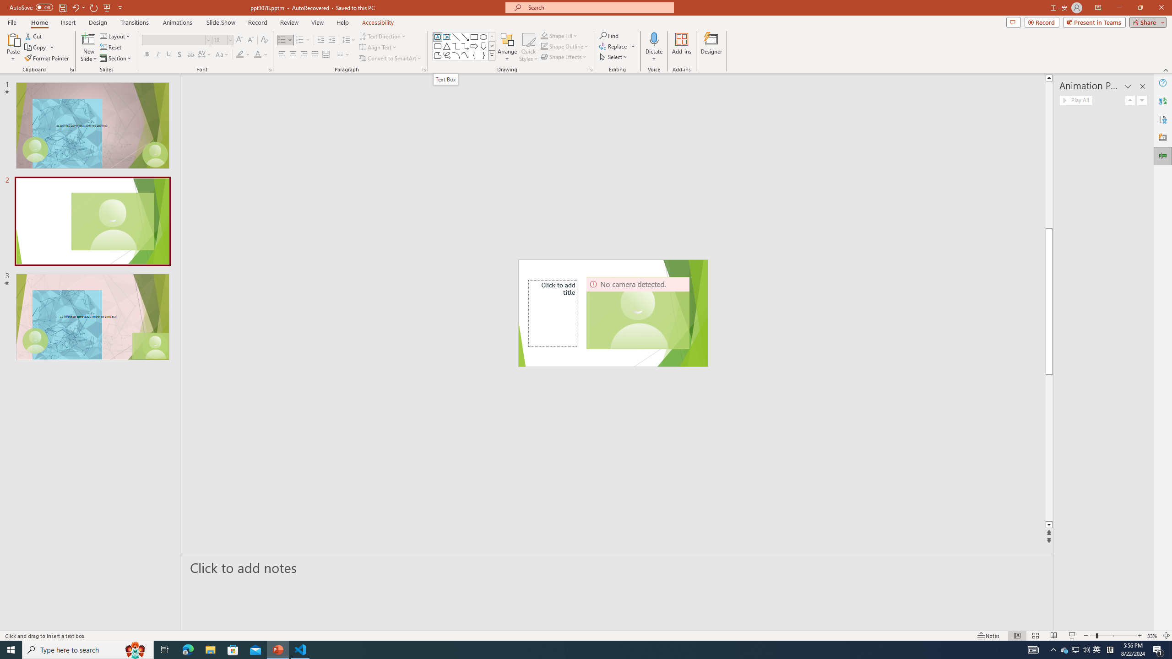 This screenshot has height=659, width=1172. What do you see at coordinates (1076, 100) in the screenshot?
I see `Play All` at bounding box center [1076, 100].